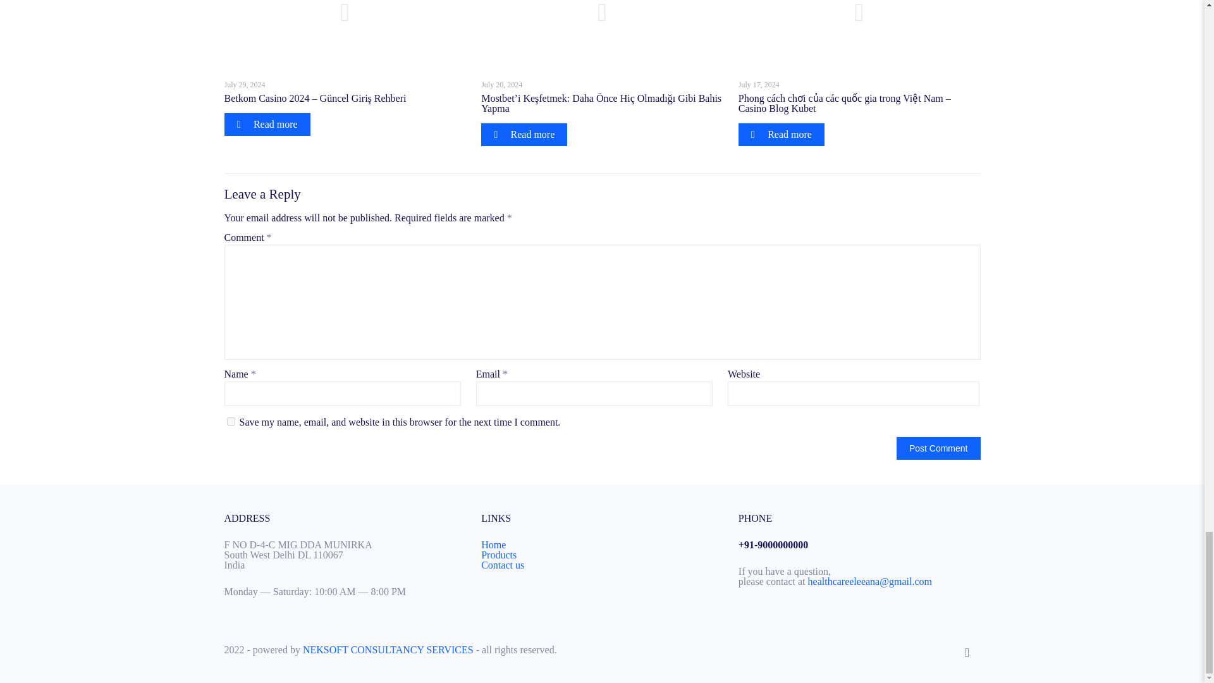 This screenshot has width=1214, height=683. Describe the element at coordinates (938, 448) in the screenshot. I see `Post Comment` at that location.